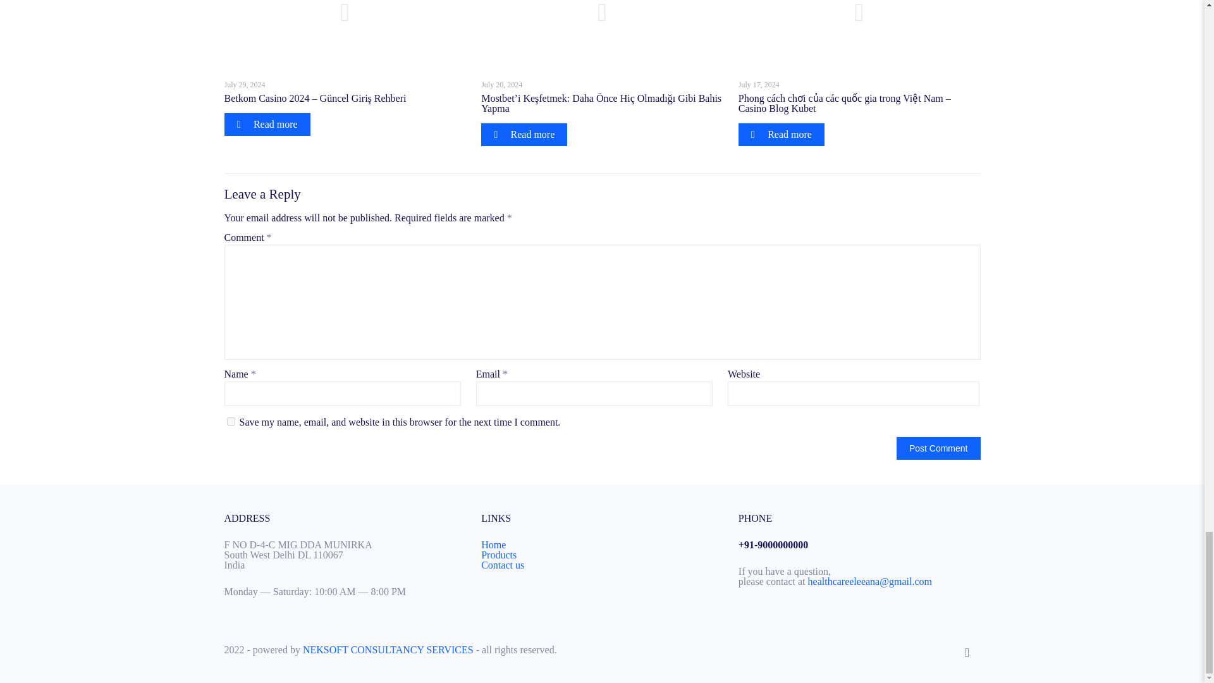 This screenshot has width=1214, height=683. Describe the element at coordinates (938, 448) in the screenshot. I see `Post Comment` at that location.